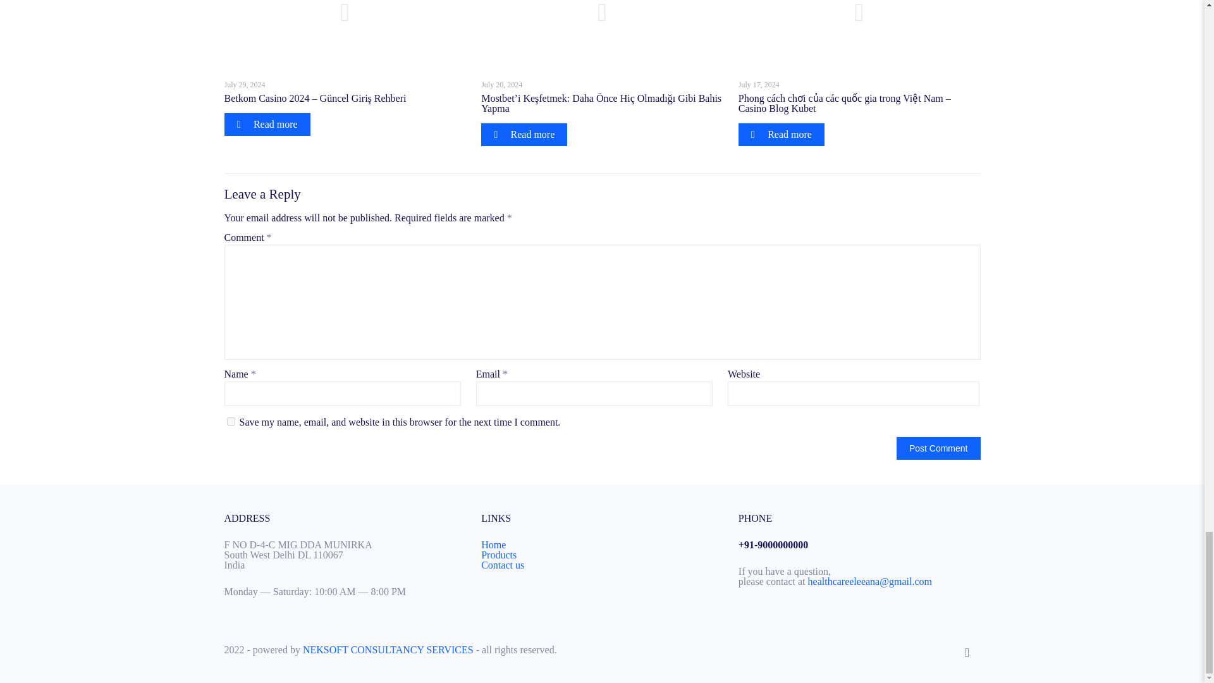 This screenshot has width=1214, height=683. Describe the element at coordinates (938, 448) in the screenshot. I see `Post Comment` at that location.